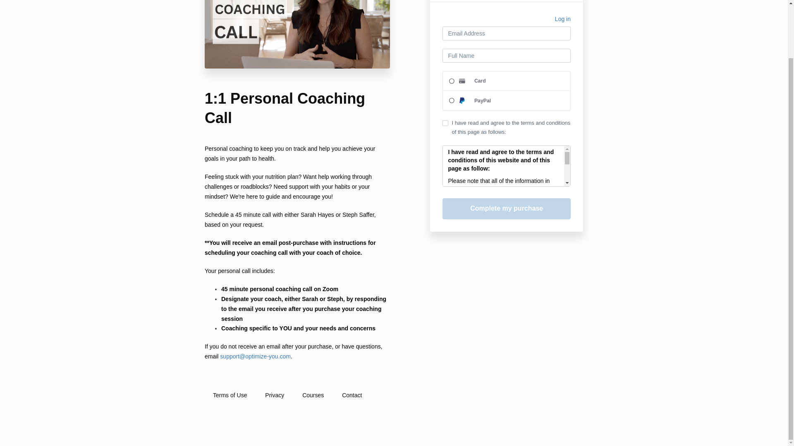 This screenshot has width=794, height=446. I want to click on Log in, so click(563, 20).